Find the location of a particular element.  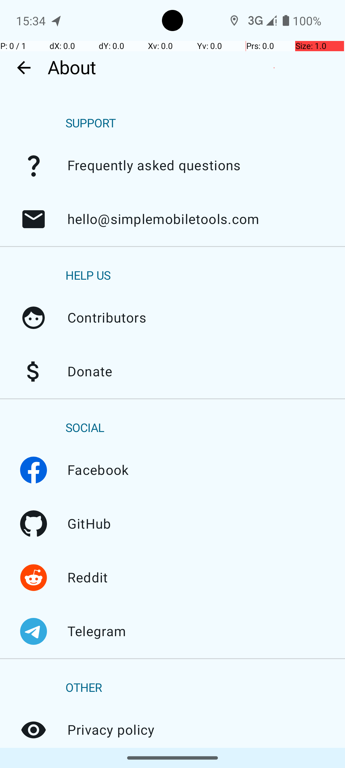

Frequently asked questions is located at coordinates (34, 165).